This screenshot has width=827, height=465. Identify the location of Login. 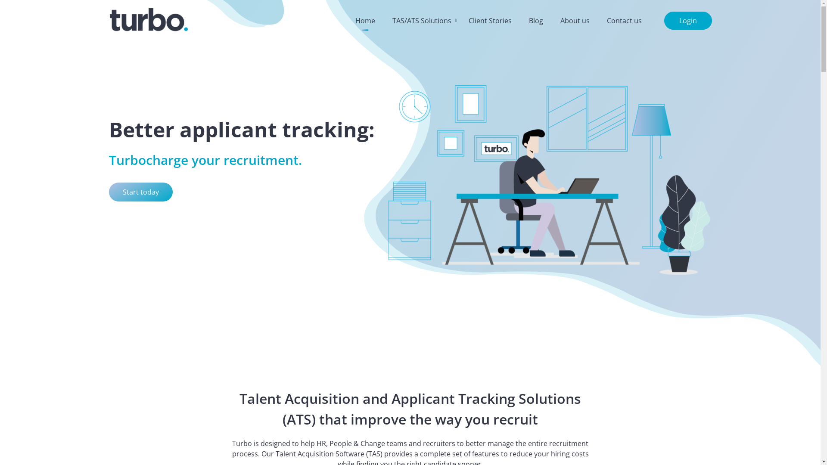
(688, 21).